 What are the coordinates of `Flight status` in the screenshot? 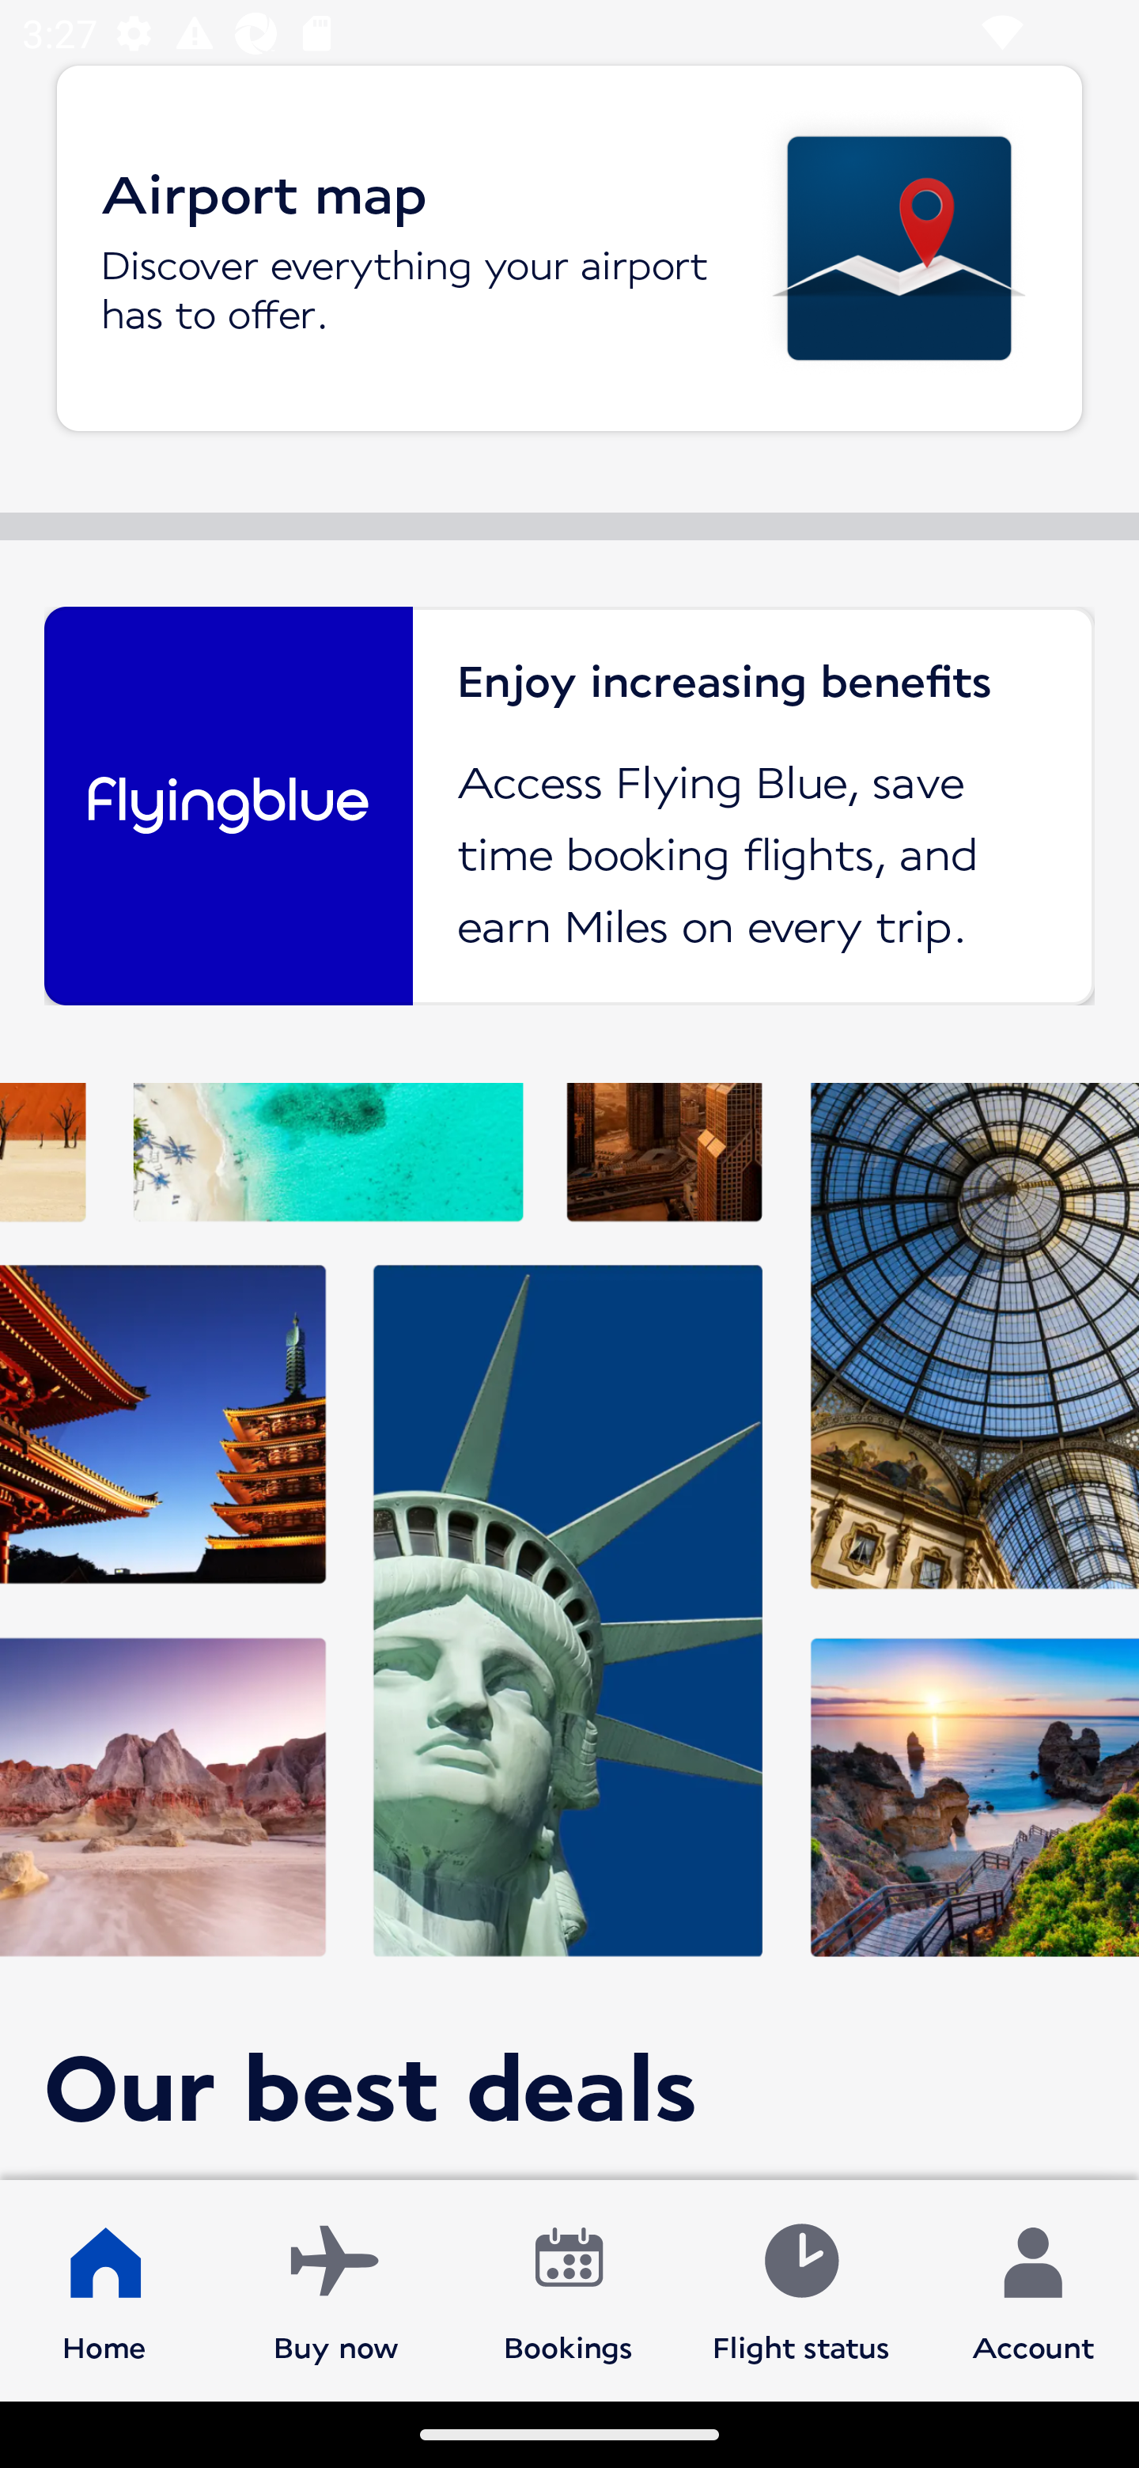 It's located at (800, 2289).